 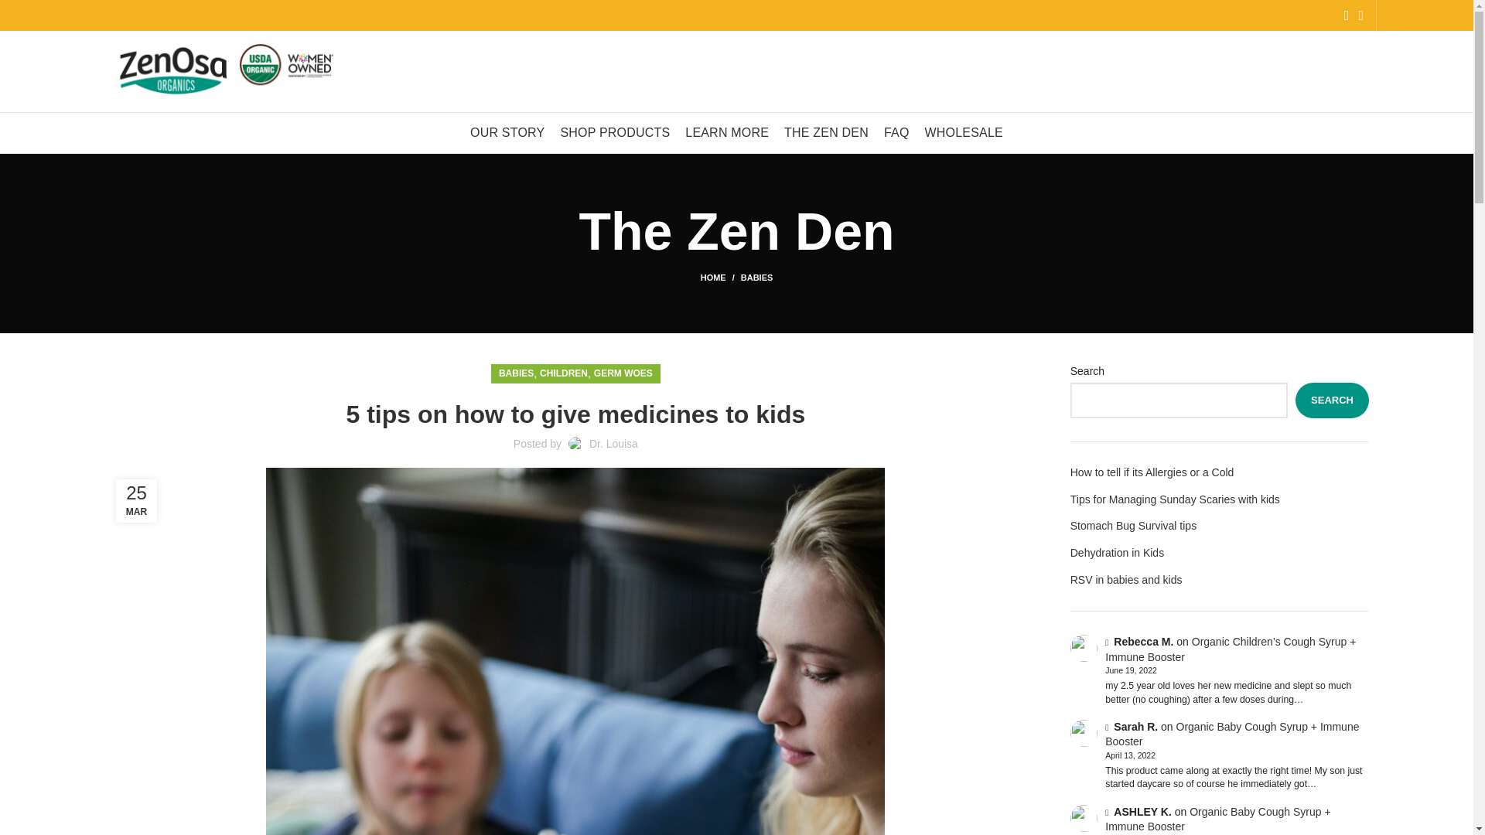 What do you see at coordinates (757, 278) in the screenshot?
I see `BABIES` at bounding box center [757, 278].